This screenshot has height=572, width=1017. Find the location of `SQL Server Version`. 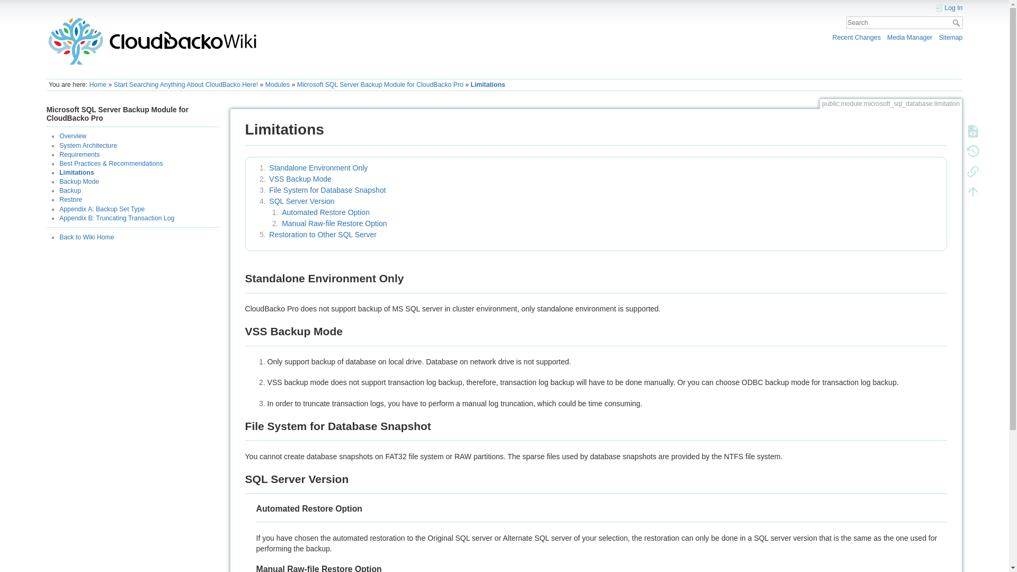

SQL Server Version is located at coordinates (302, 201).